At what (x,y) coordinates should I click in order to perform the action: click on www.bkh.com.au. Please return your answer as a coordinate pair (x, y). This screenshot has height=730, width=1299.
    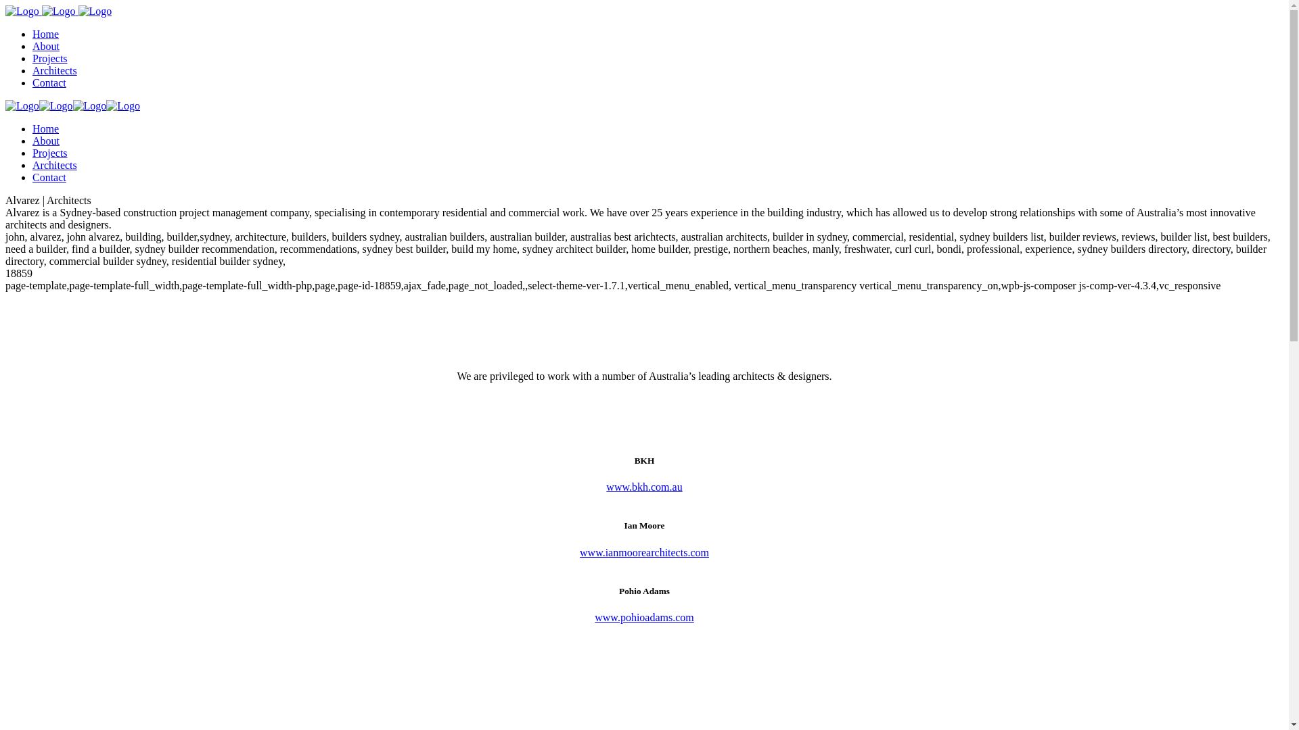
    Looking at the image, I should click on (644, 487).